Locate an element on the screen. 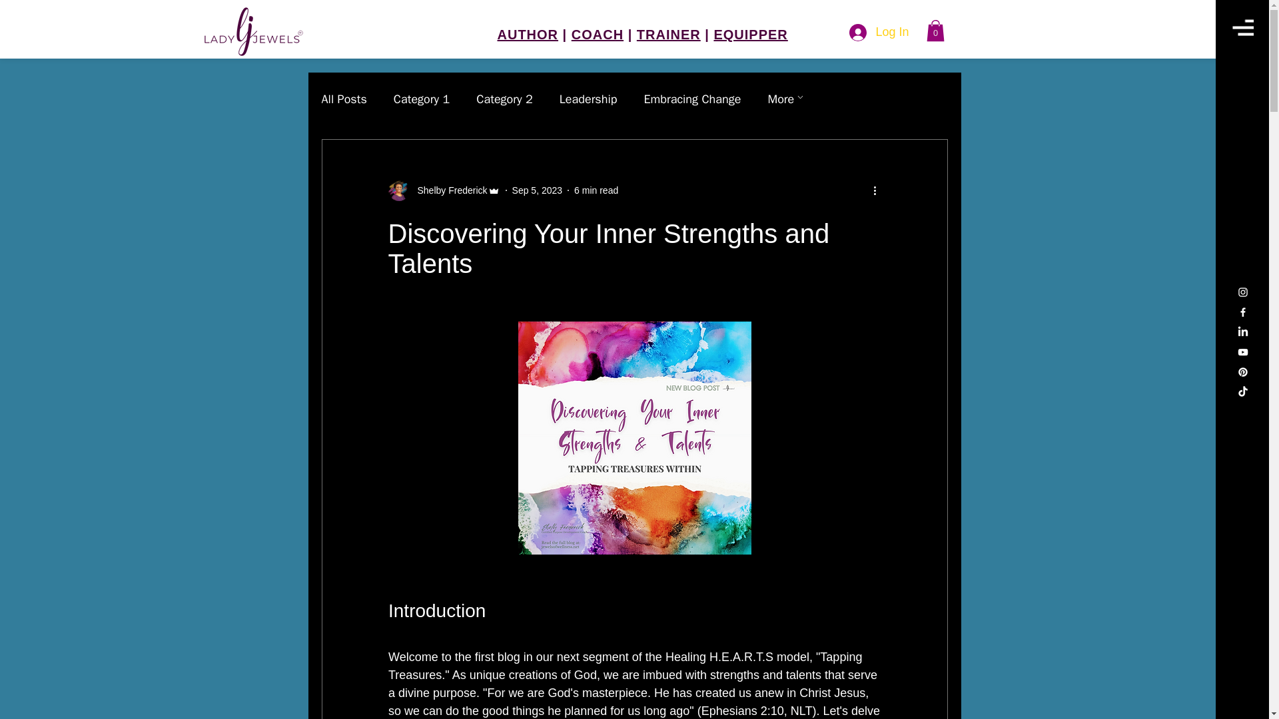 The image size is (1279, 719). COACH is located at coordinates (598, 35).